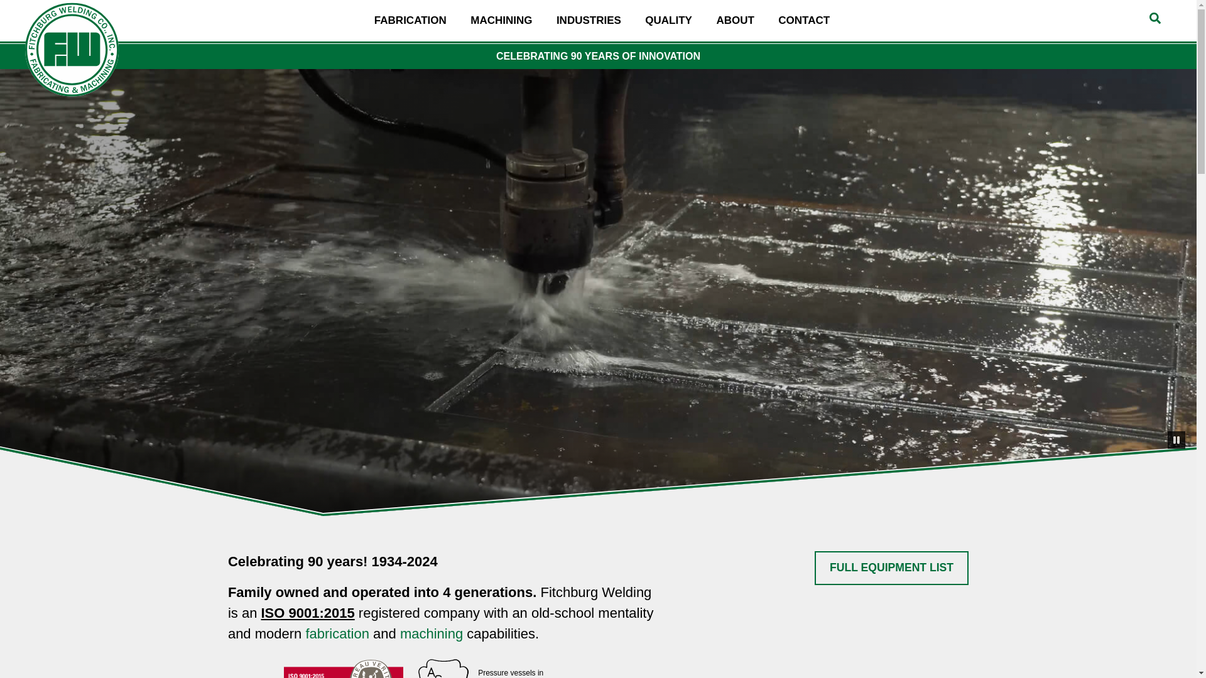  Describe the element at coordinates (432, 633) in the screenshot. I see `ABOUT` at that location.